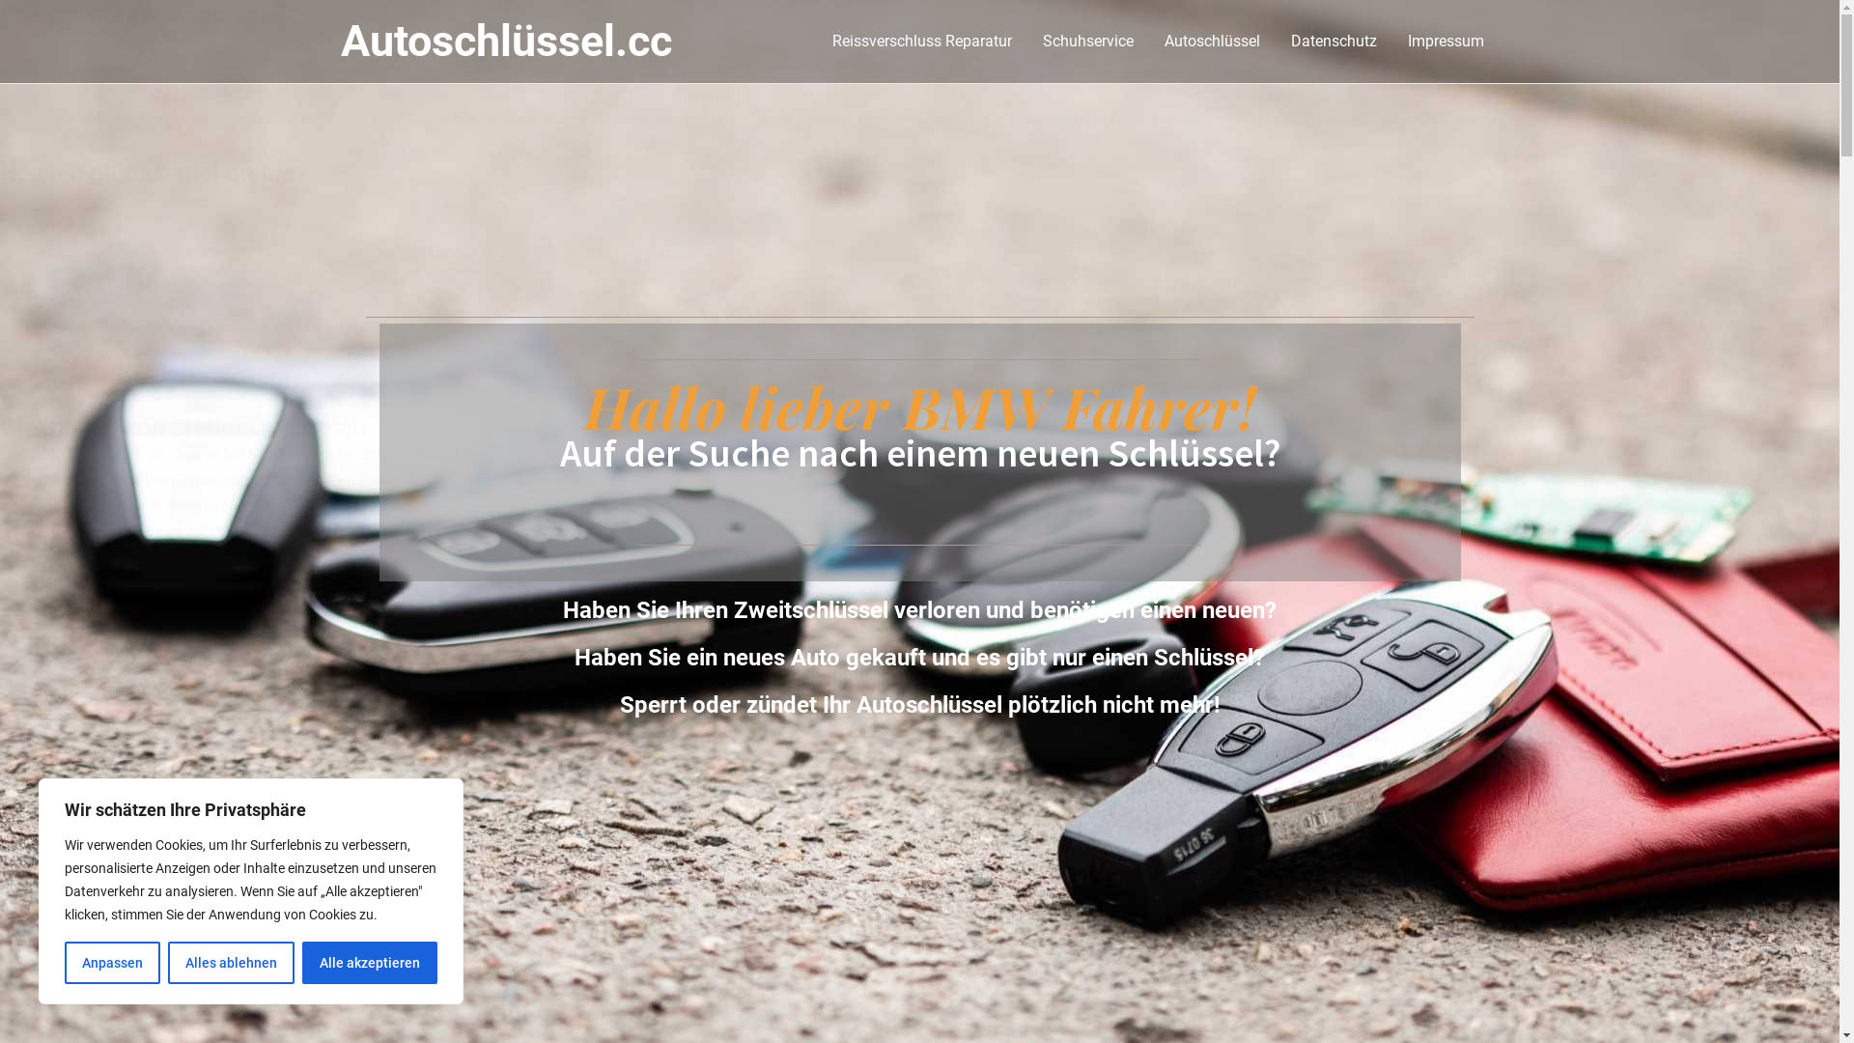 The image size is (1854, 1043). Describe the element at coordinates (1447, 42) in the screenshot. I see `Impressum` at that location.